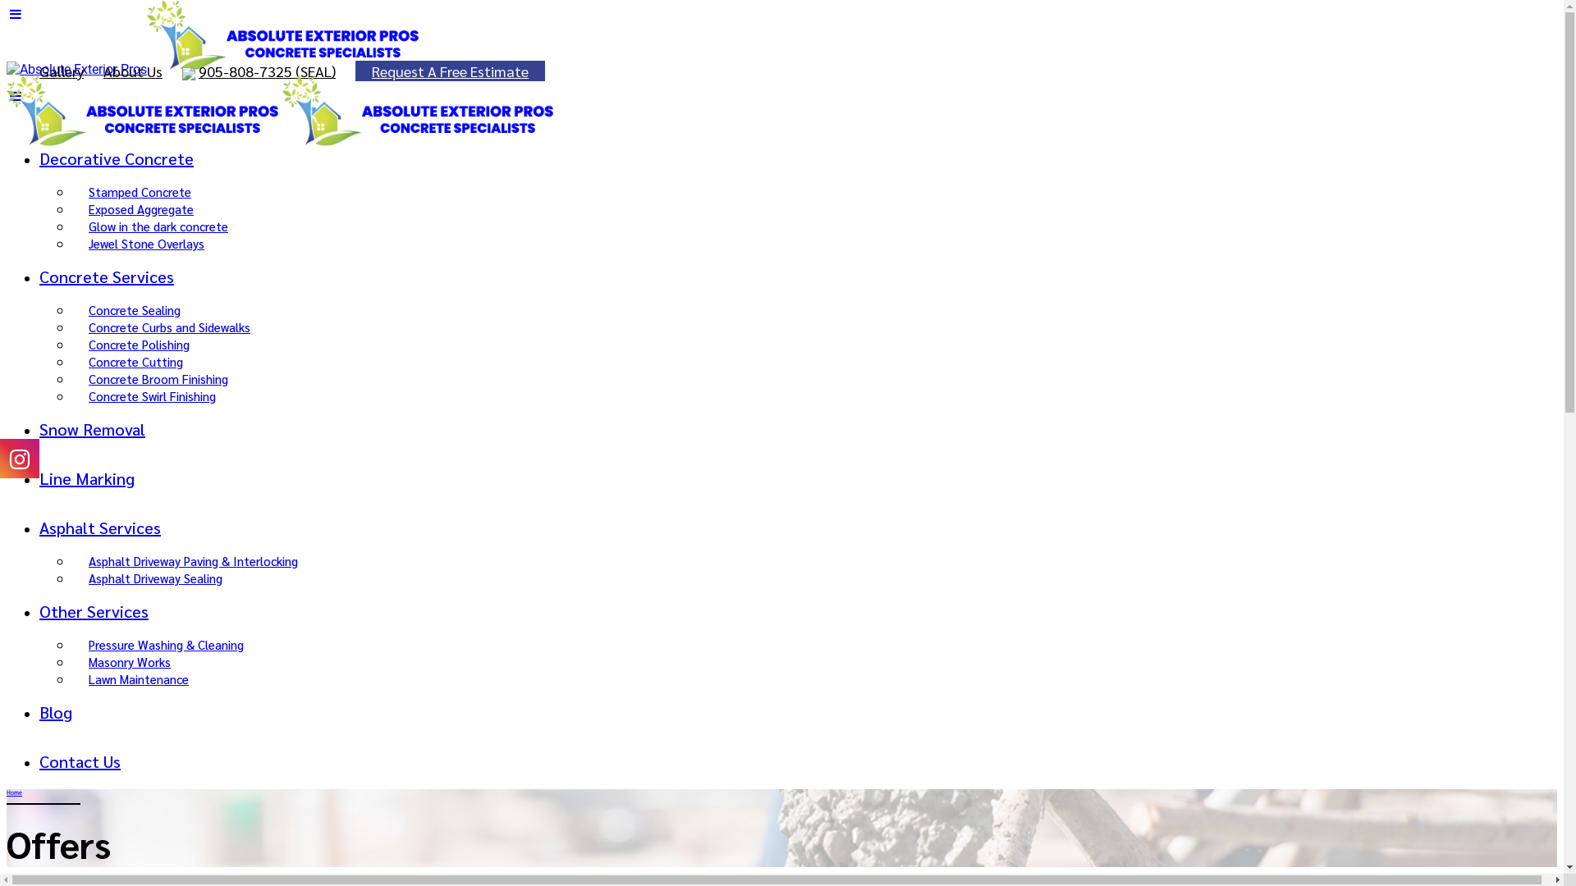 This screenshot has height=886, width=1576. What do you see at coordinates (80, 761) in the screenshot?
I see `Contact Us` at bounding box center [80, 761].